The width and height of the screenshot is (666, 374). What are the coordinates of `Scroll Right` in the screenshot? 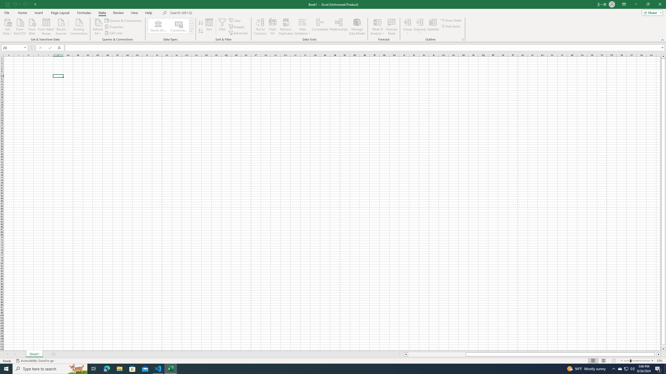 It's located at (15, 354).